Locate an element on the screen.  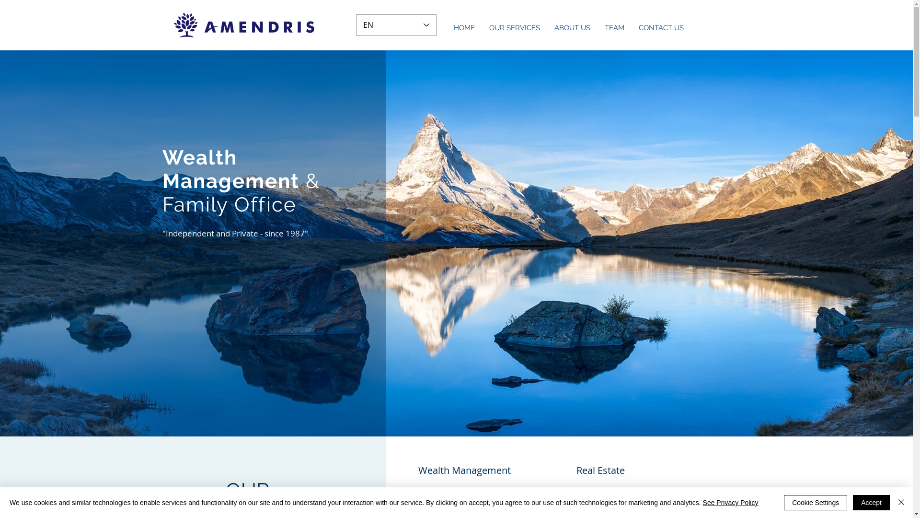
Cookie Settings is located at coordinates (816, 503).